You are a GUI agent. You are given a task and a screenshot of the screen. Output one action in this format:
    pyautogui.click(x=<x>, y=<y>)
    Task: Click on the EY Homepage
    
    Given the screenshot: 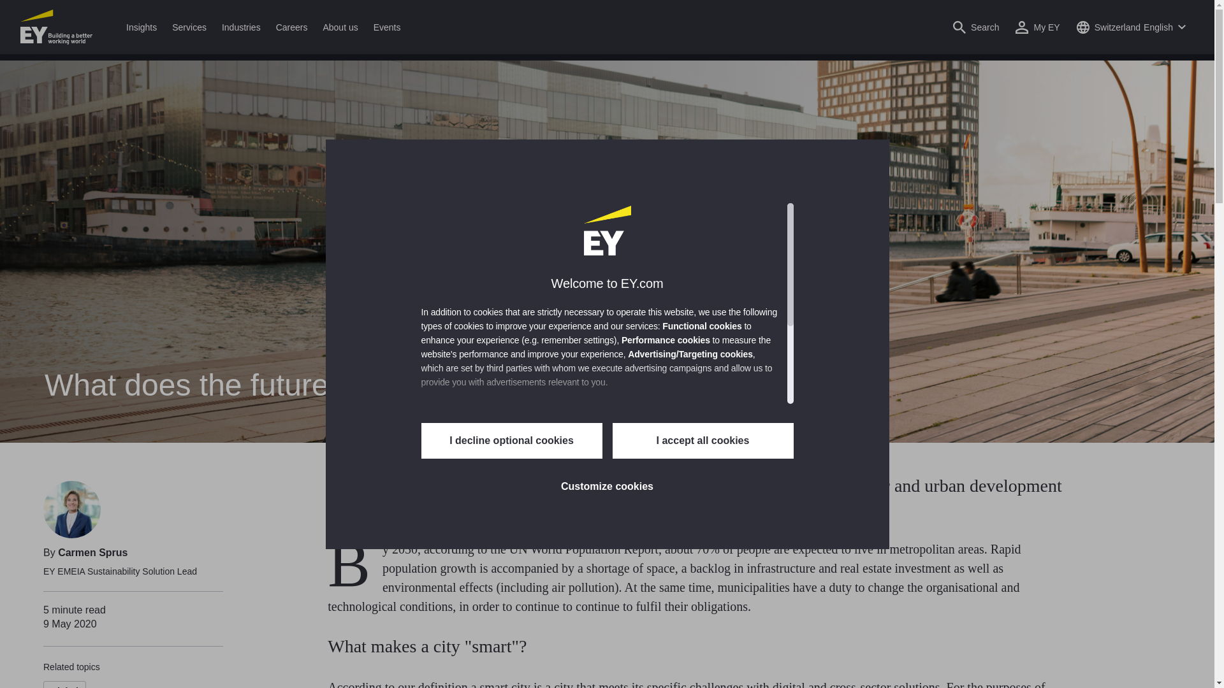 What is the action you would take?
    pyautogui.click(x=56, y=27)
    